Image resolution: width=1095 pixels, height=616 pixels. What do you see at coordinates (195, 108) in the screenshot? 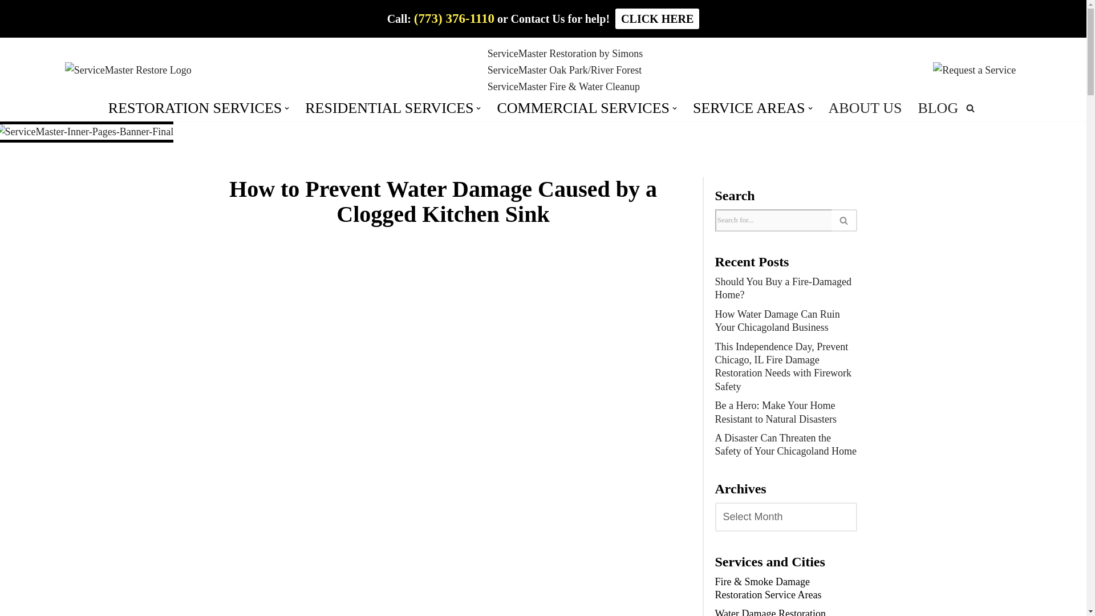
I see `RESTORATION SERVICES` at bounding box center [195, 108].